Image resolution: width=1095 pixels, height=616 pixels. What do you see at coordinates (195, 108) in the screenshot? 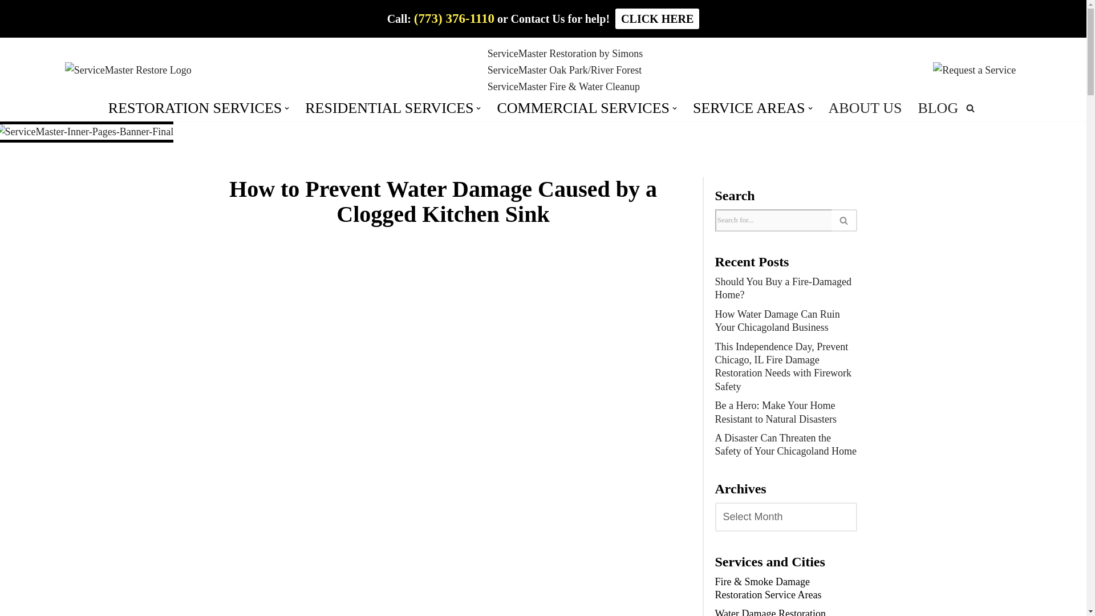
I see `RESTORATION SERVICES` at bounding box center [195, 108].